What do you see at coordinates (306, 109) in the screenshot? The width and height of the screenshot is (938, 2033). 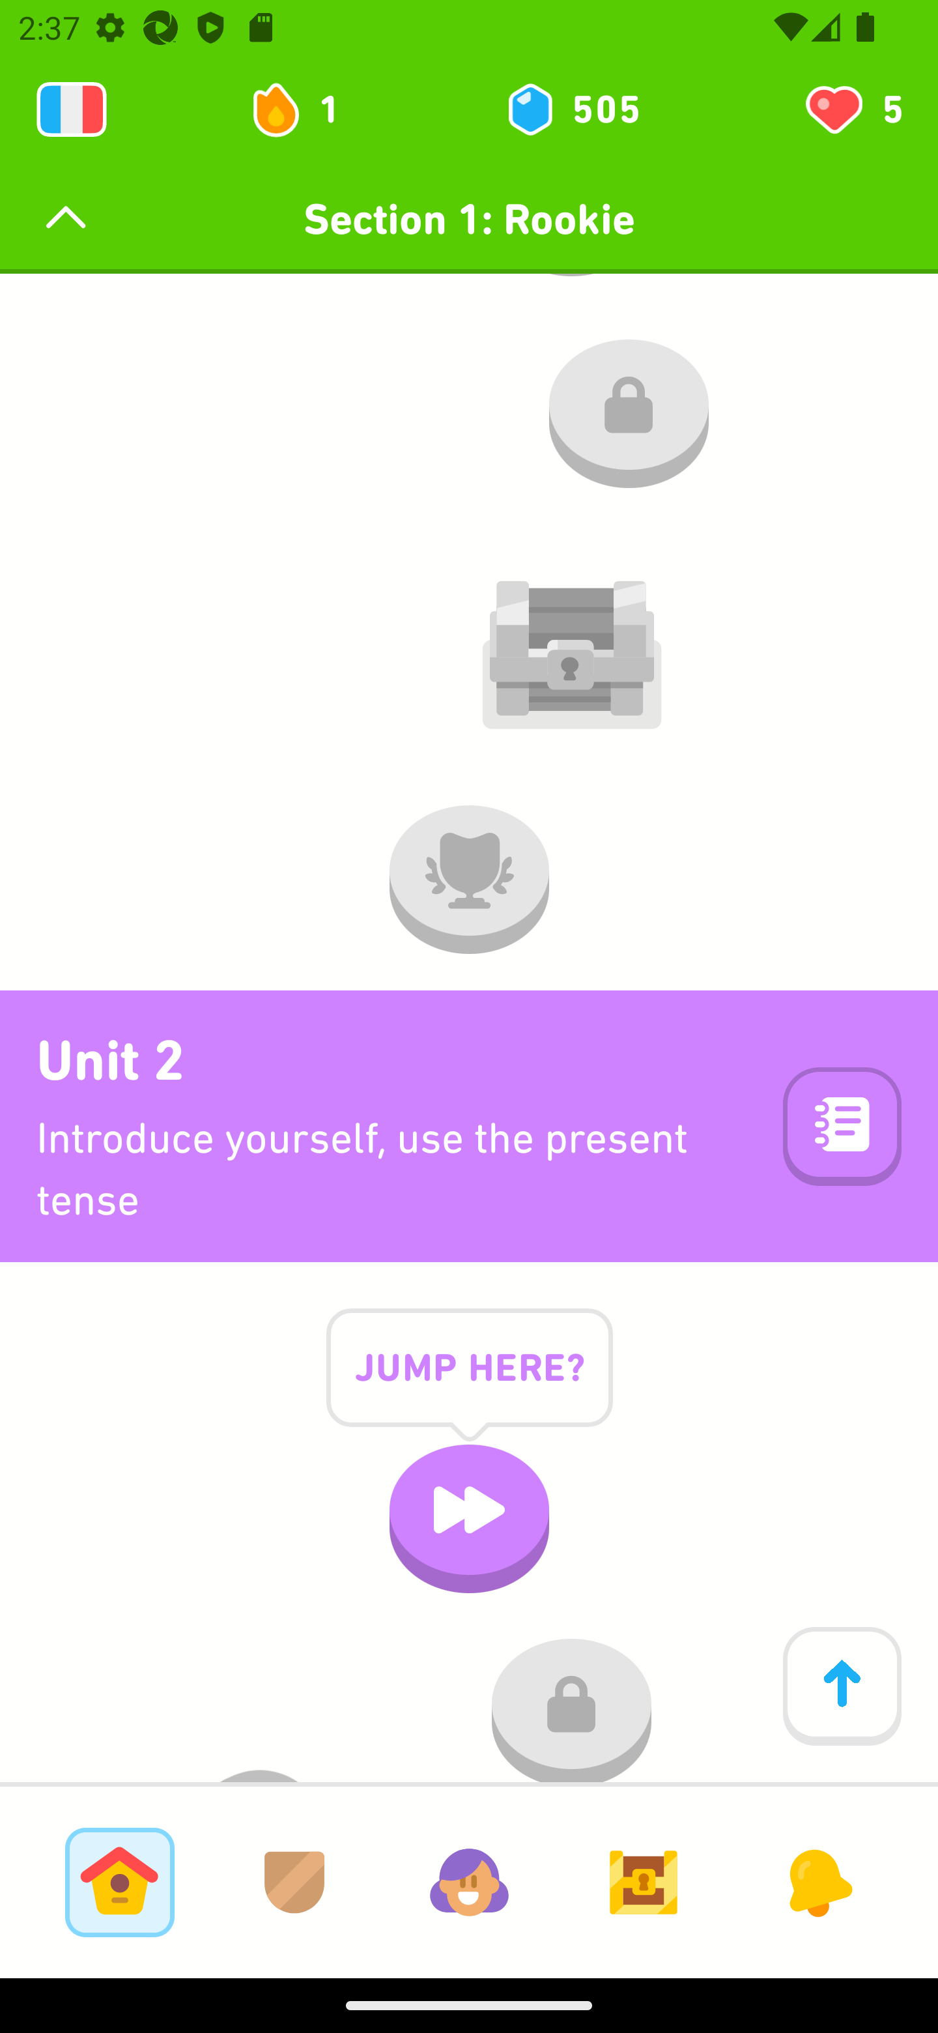 I see `1 day streak 1` at bounding box center [306, 109].